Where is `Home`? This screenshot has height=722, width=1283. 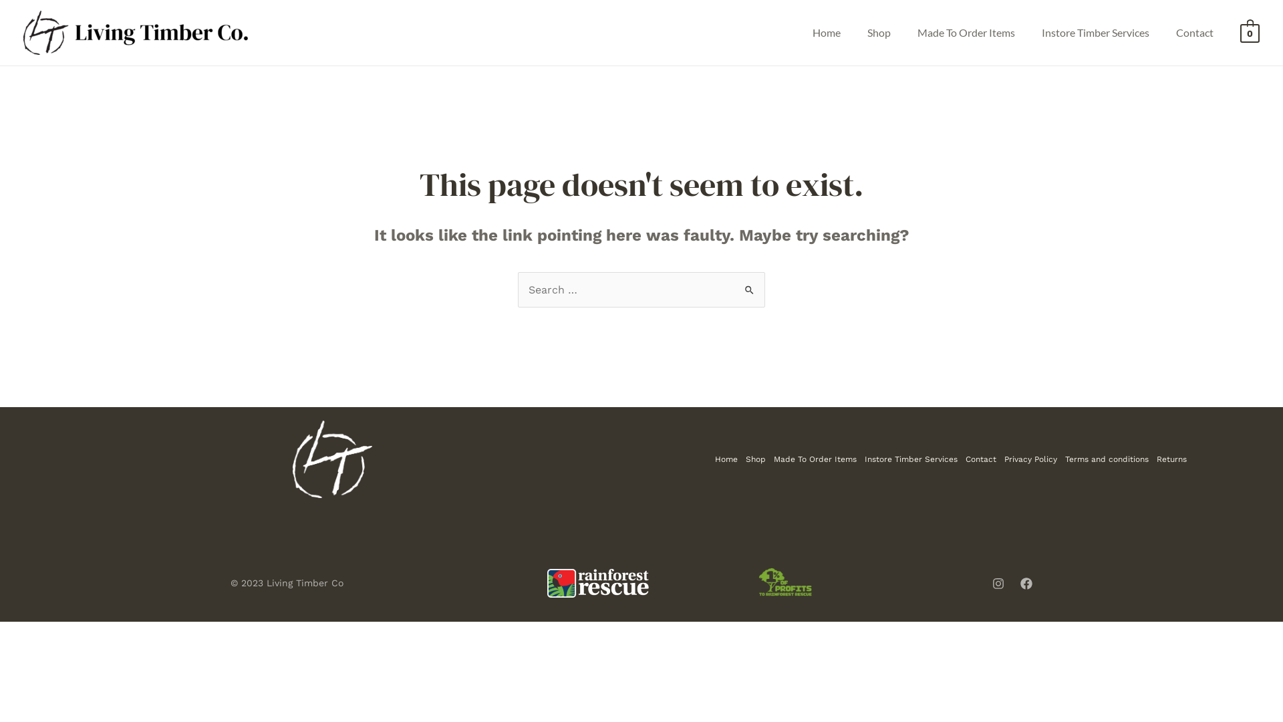
Home is located at coordinates (827, 33).